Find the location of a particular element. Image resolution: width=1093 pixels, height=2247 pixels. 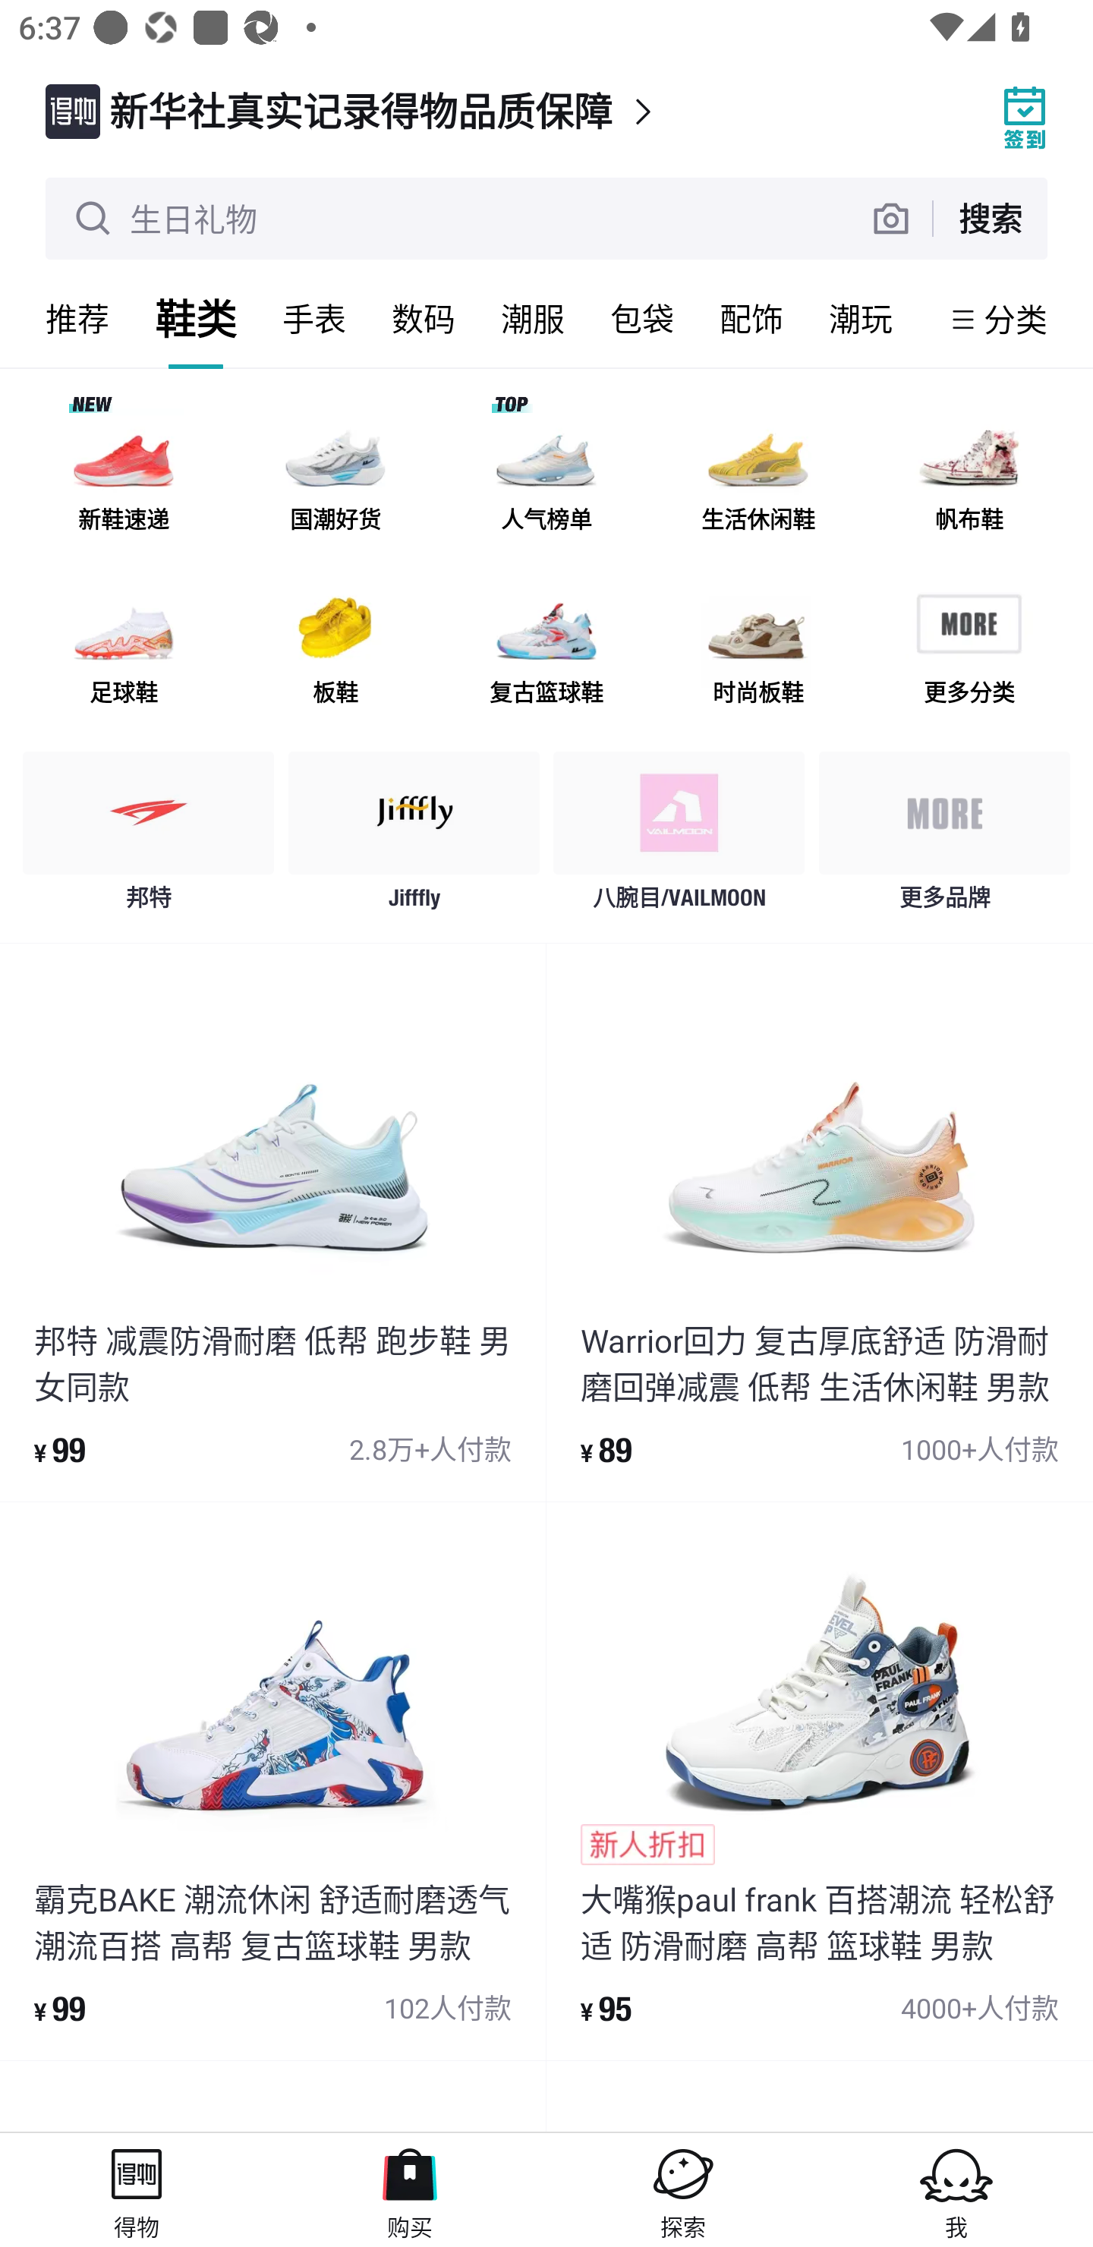

数码 is located at coordinates (424, 319).